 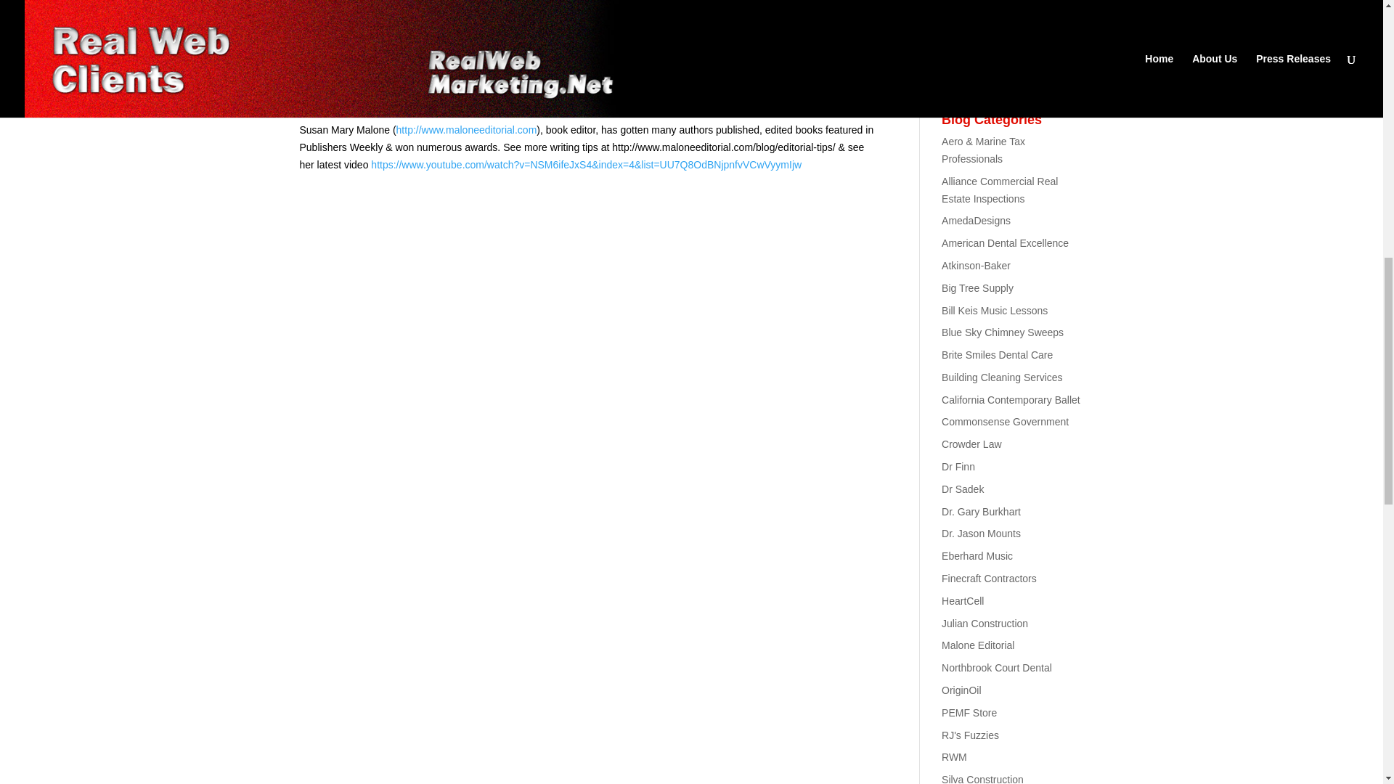 What do you see at coordinates (989, 578) in the screenshot?
I see `Finecraft Contractors` at bounding box center [989, 578].